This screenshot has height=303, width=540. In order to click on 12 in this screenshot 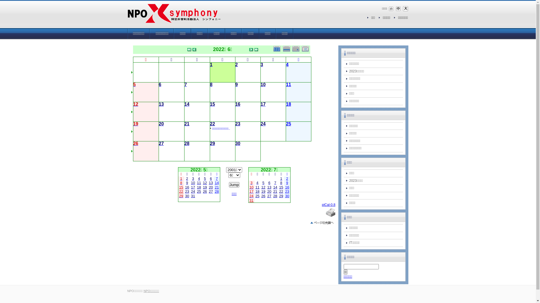, I will do `click(263, 187)`.